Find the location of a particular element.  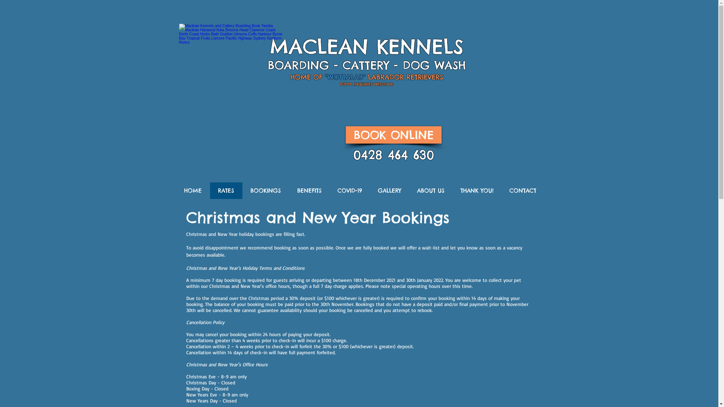

BOOKINGS is located at coordinates (265, 191).